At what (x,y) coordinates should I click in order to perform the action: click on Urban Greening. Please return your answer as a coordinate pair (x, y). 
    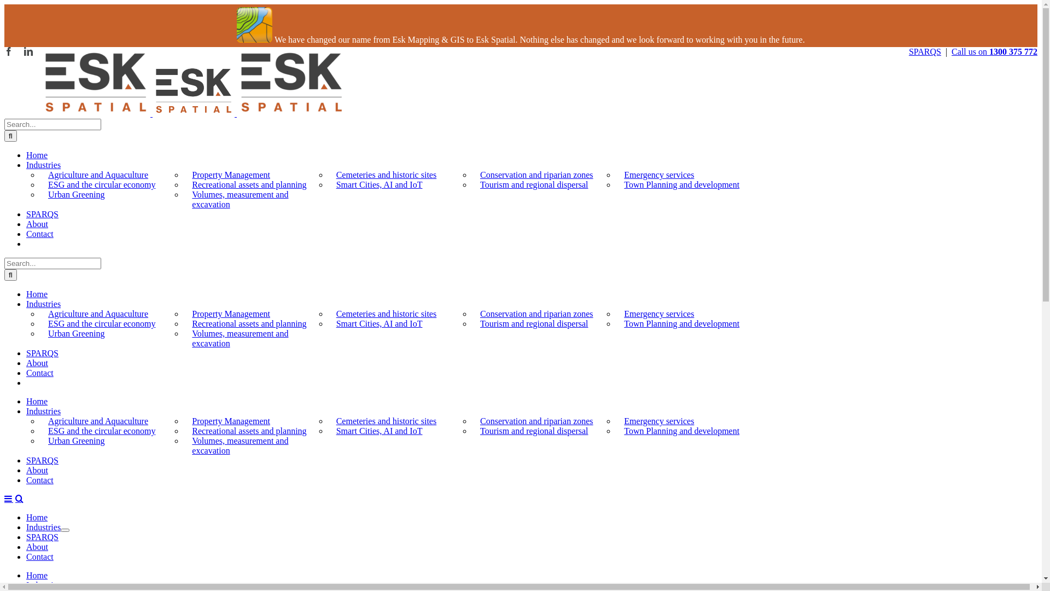
    Looking at the image, I should click on (77, 441).